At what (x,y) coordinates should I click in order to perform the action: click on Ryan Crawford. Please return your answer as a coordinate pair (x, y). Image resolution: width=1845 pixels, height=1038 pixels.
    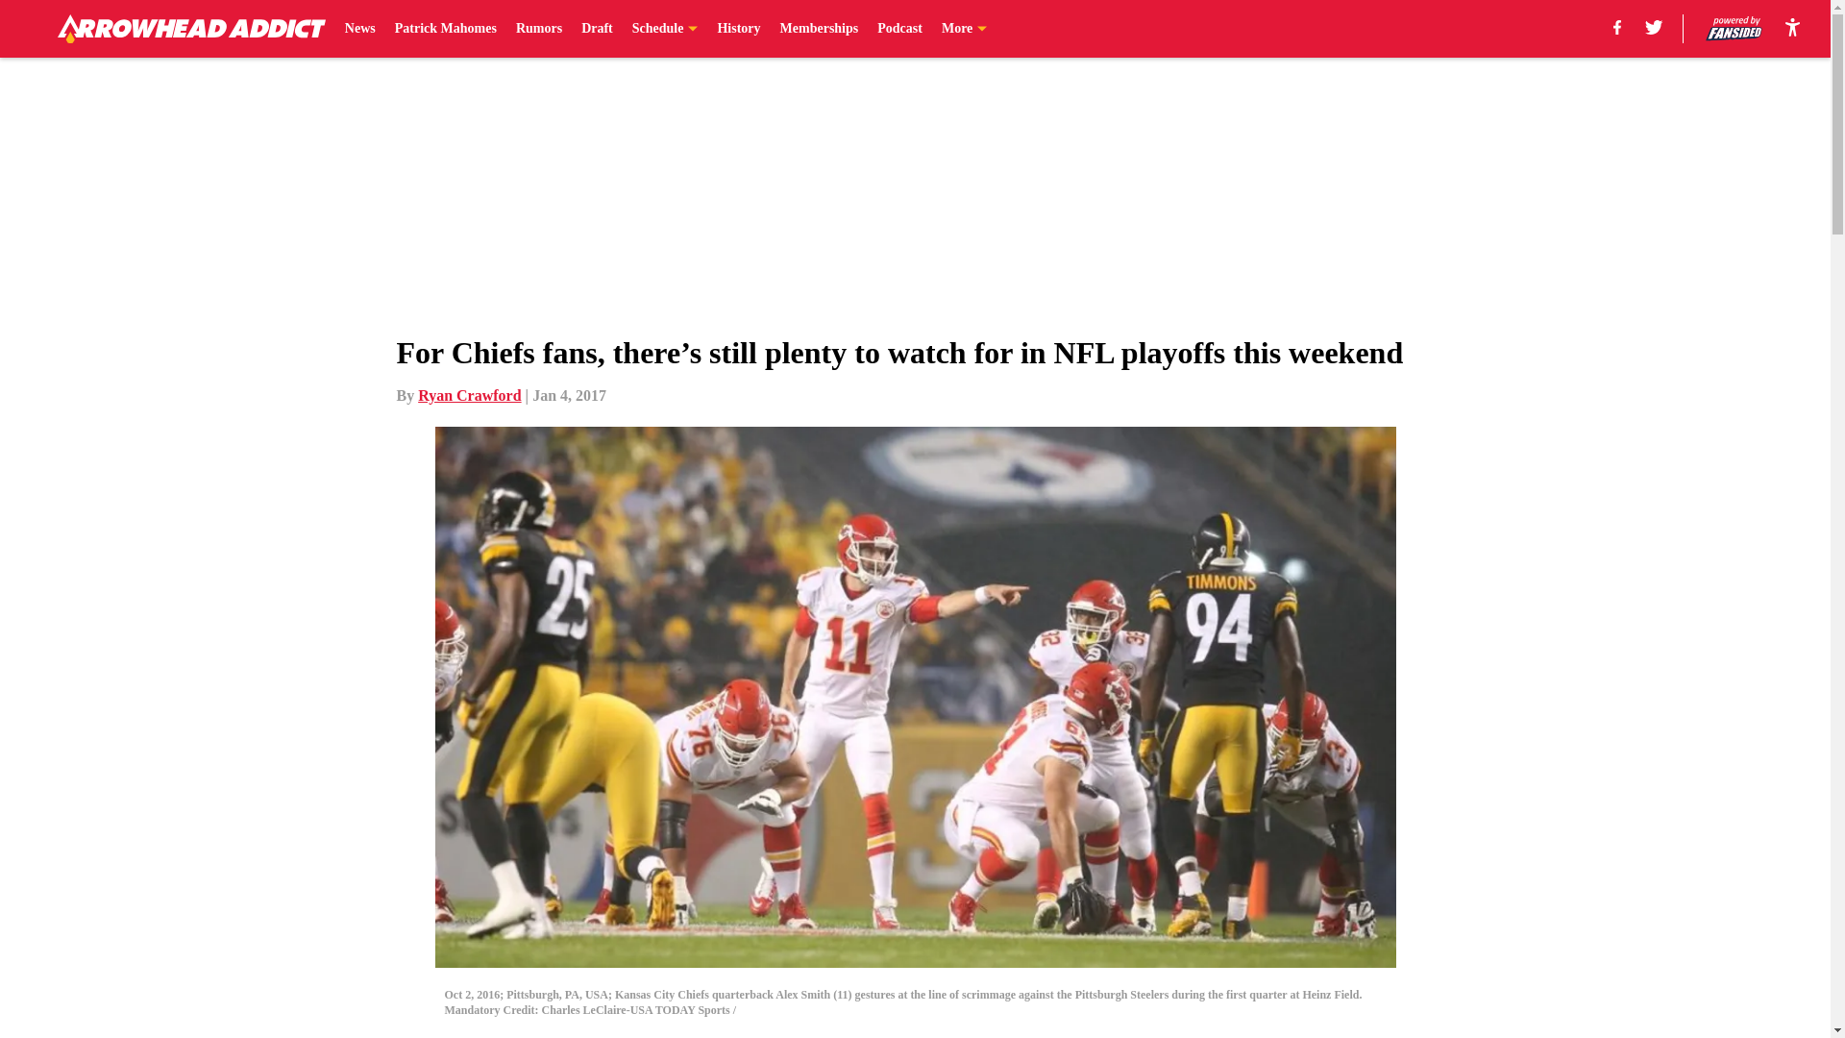
    Looking at the image, I should click on (469, 395).